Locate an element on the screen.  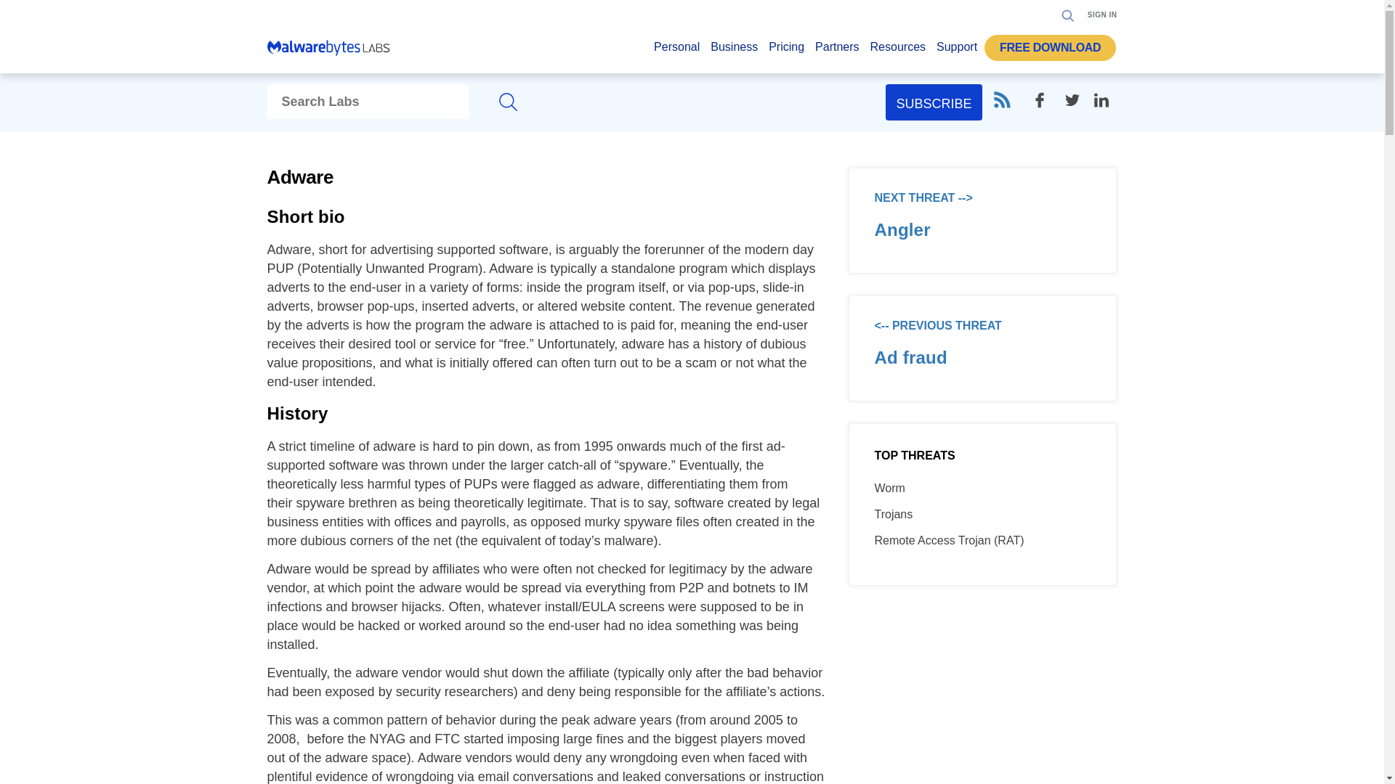
Search is located at coordinates (1064, 60).